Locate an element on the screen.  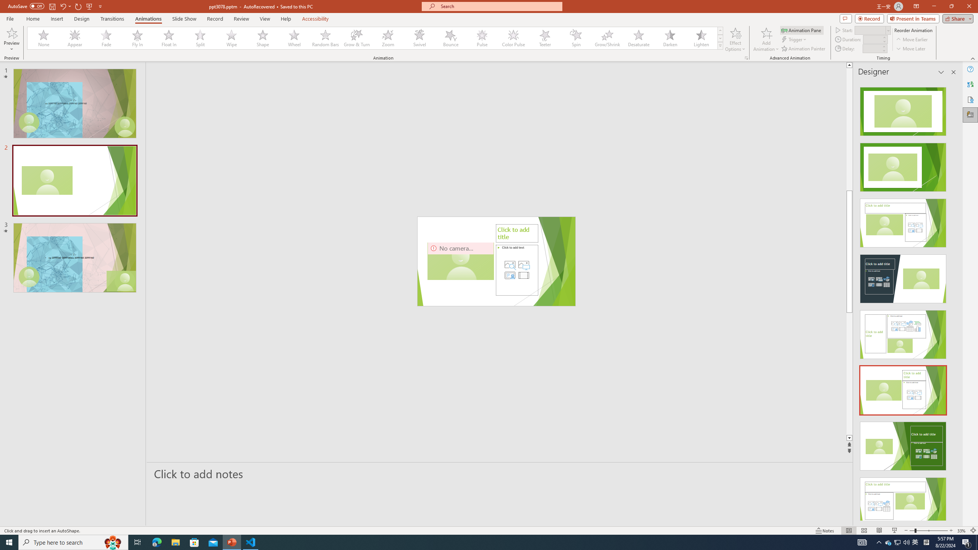
Float In is located at coordinates (169, 38).